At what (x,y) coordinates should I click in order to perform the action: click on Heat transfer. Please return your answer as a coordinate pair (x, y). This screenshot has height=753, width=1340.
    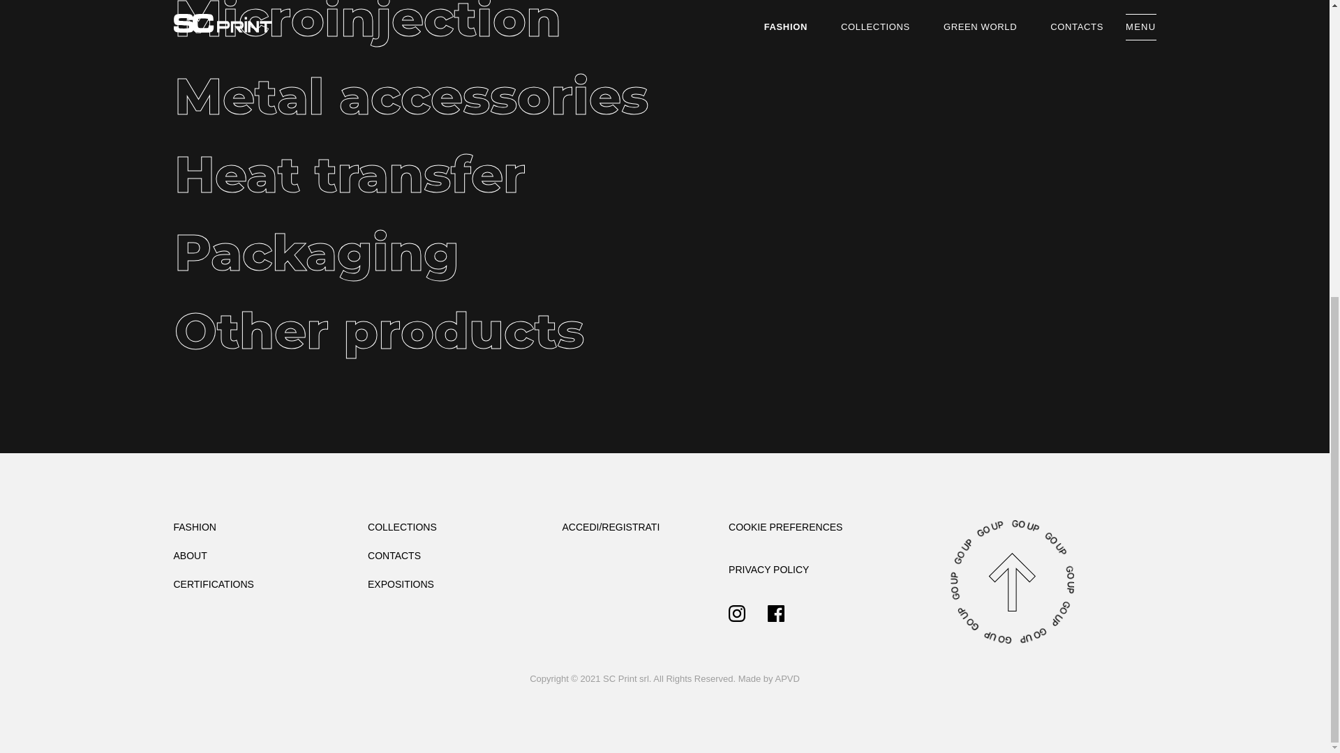
    Looking at the image, I should click on (454, 177).